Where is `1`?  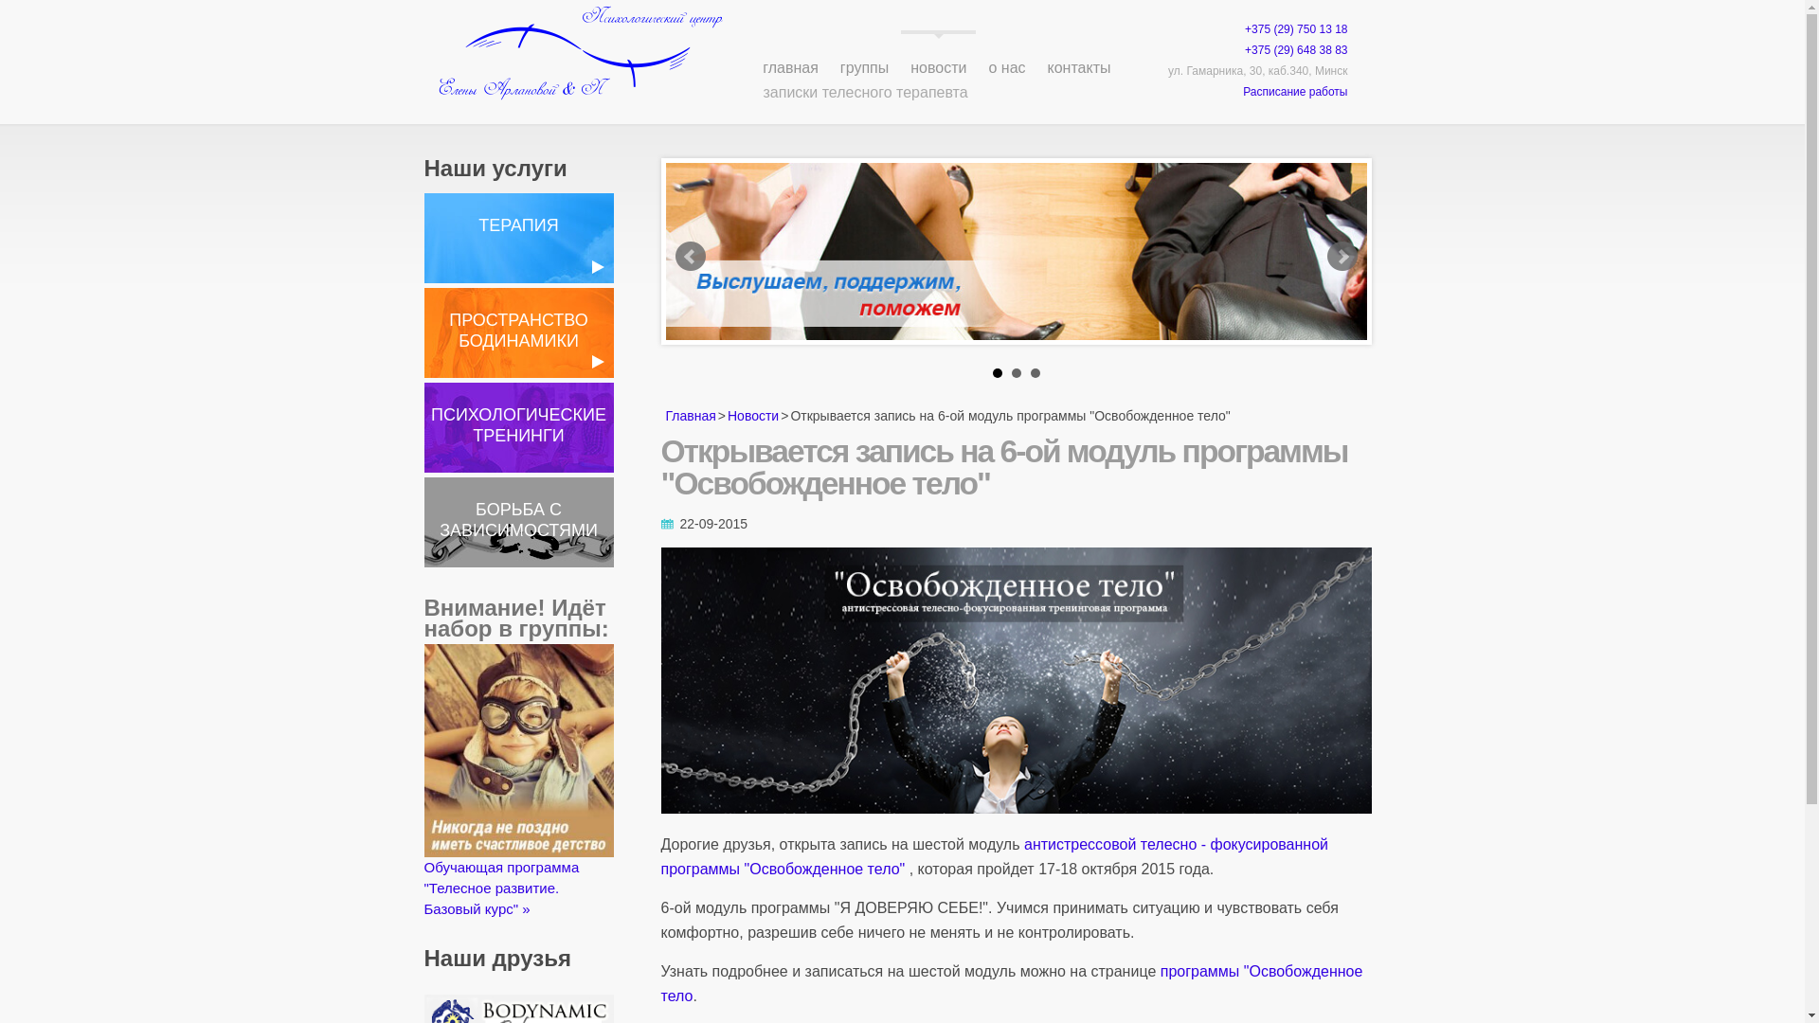
1 is located at coordinates (998, 373).